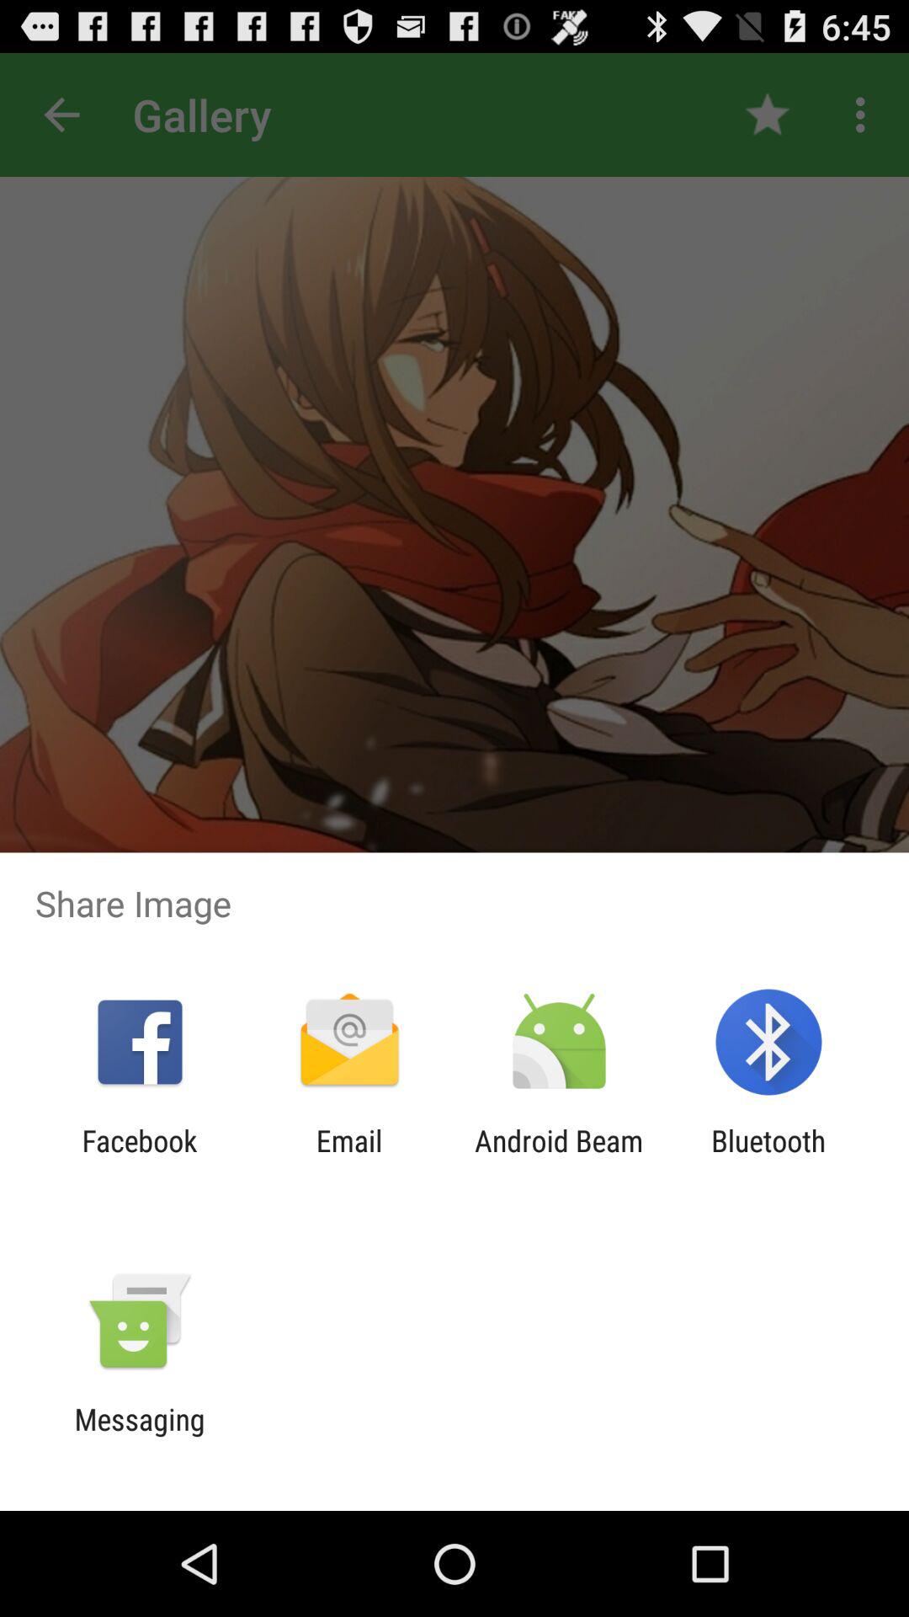 This screenshot has width=909, height=1617. I want to click on tap item to the right of facebook item, so click(348, 1158).